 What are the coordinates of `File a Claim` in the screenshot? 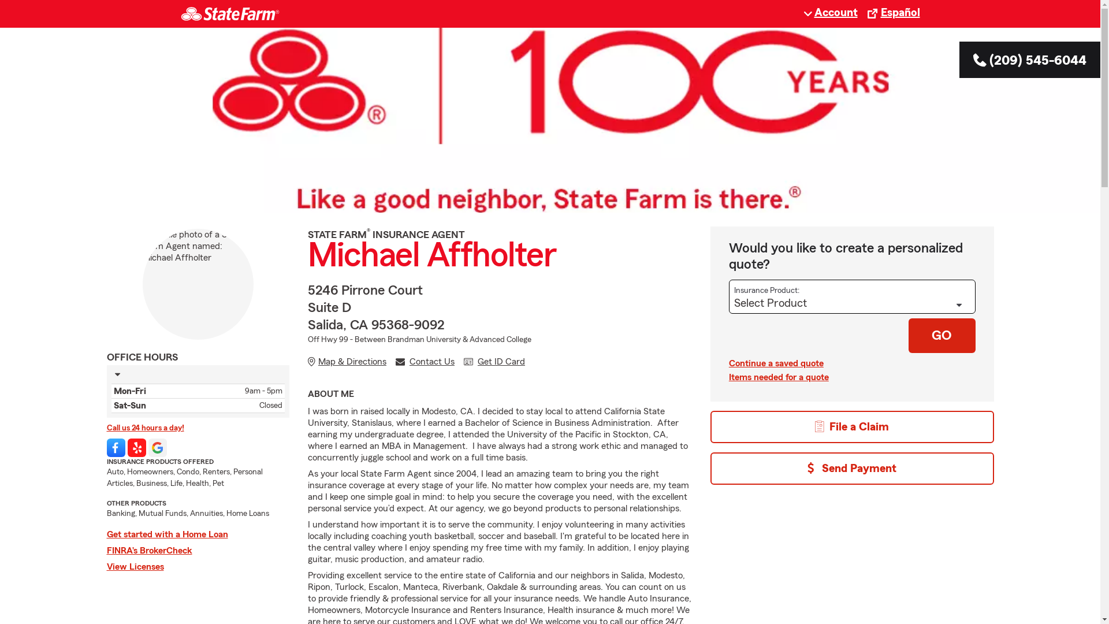 It's located at (853, 427).